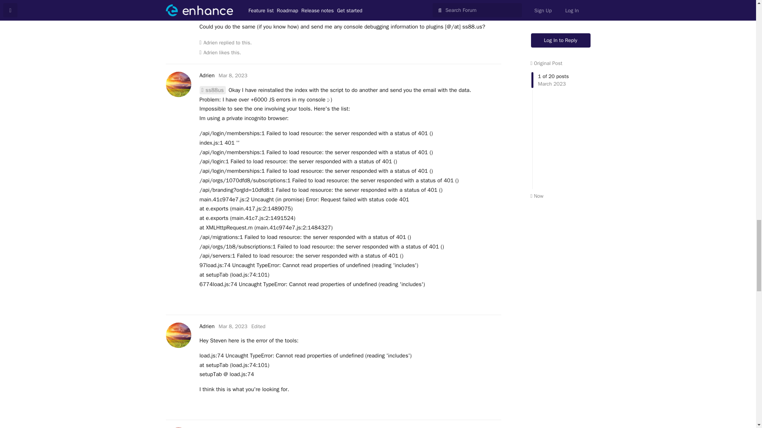  What do you see at coordinates (236, 0) in the screenshot?
I see `Monday, March 6, 2023 8:13 PM` at bounding box center [236, 0].